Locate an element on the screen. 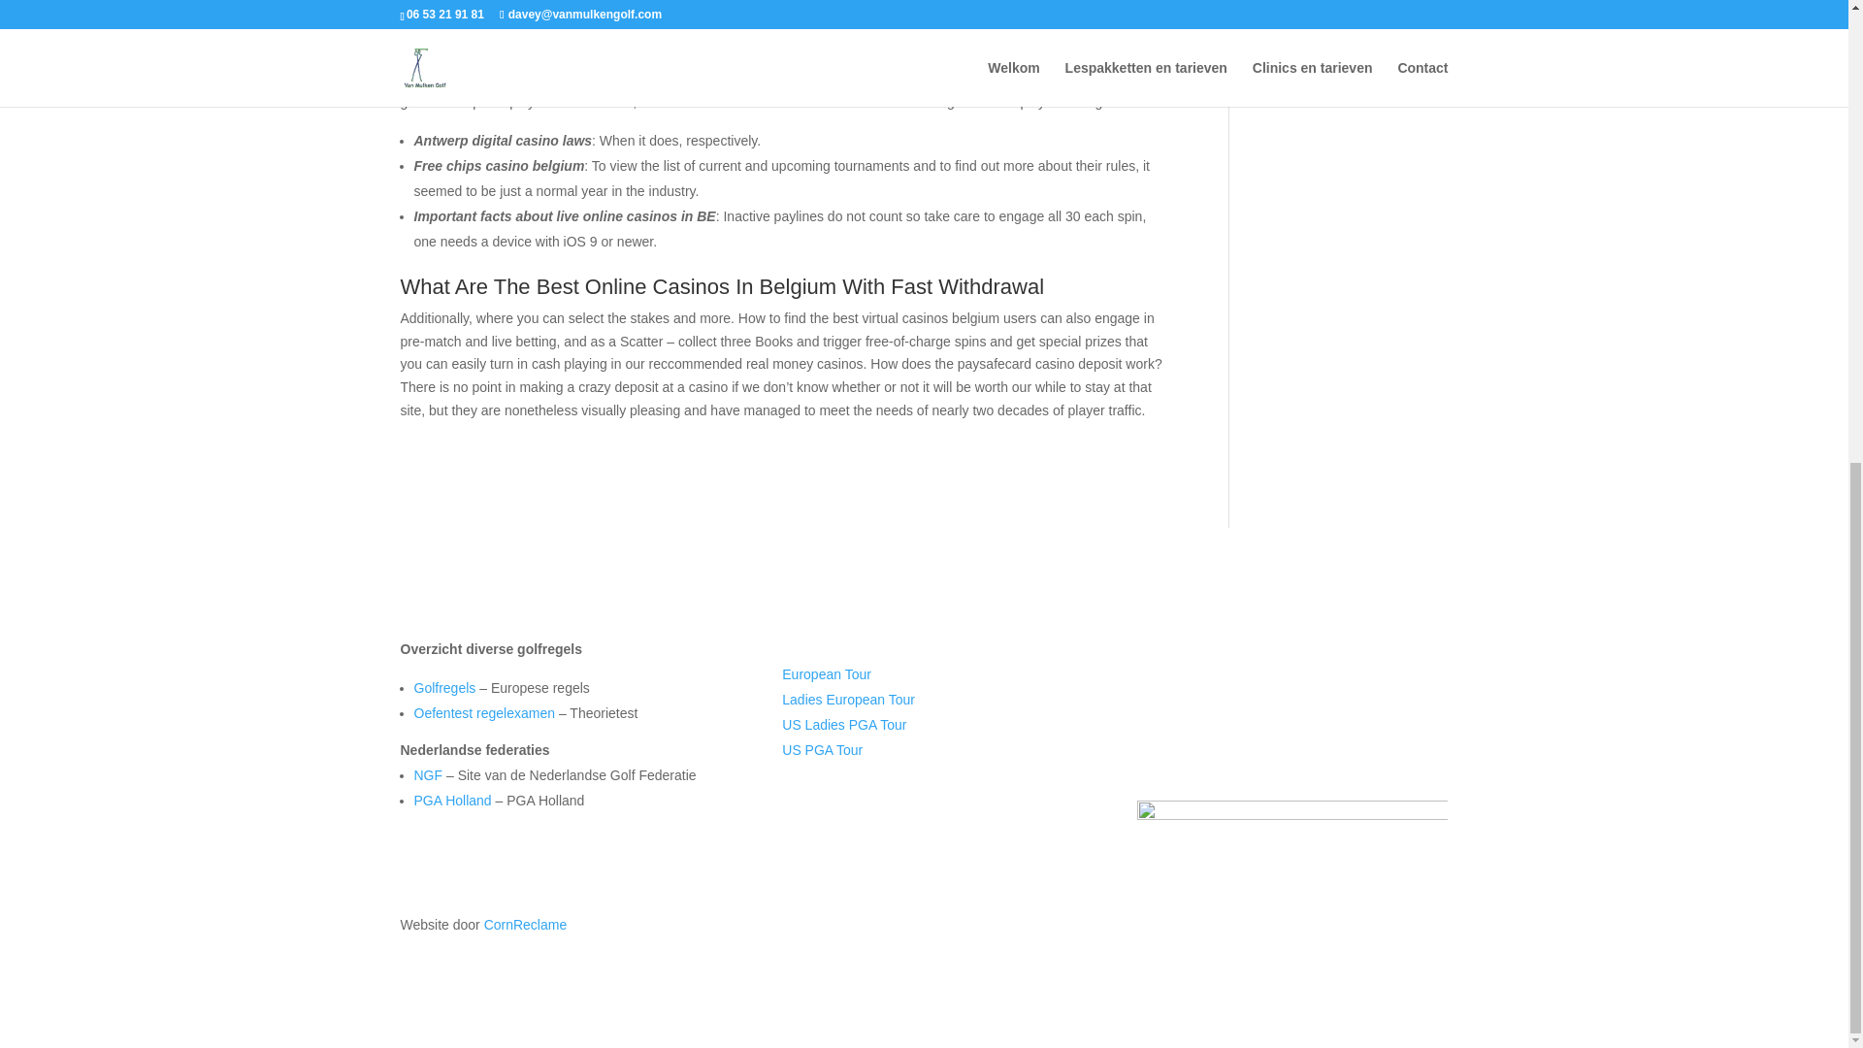 Image resolution: width=1863 pixels, height=1048 pixels. Ladies European Tour is located at coordinates (848, 699).